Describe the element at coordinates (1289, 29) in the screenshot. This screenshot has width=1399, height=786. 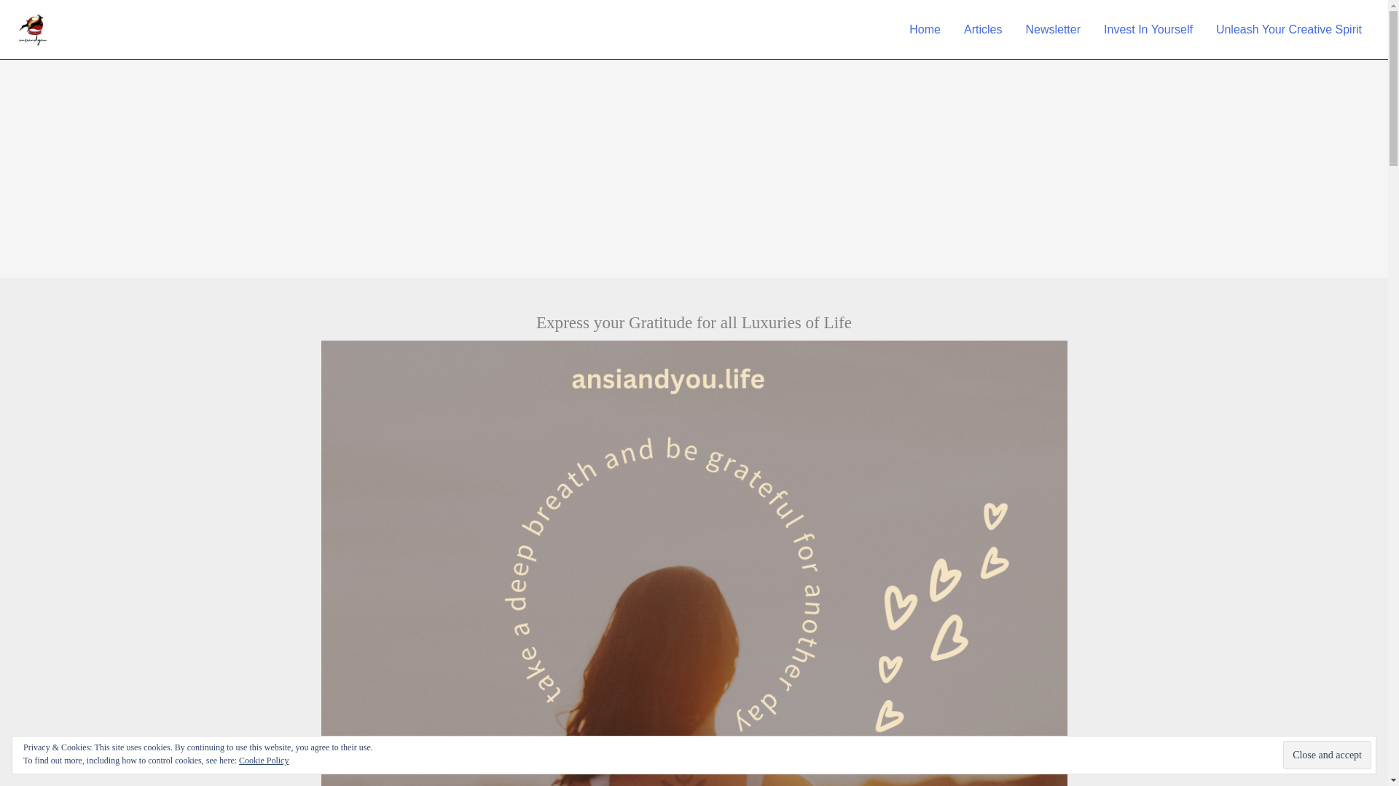
I see `Unleash Your Creative Spirit` at that location.